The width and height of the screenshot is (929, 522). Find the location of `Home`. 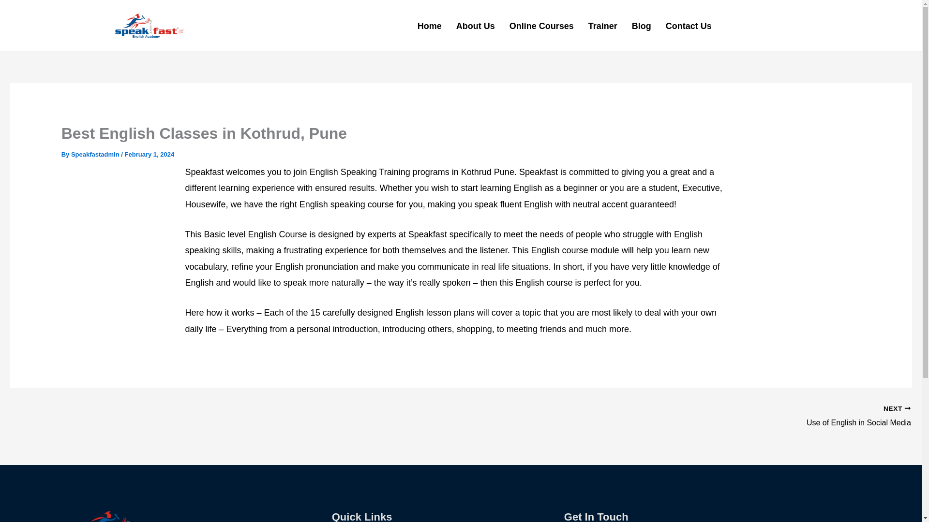

Home is located at coordinates (685, 416).